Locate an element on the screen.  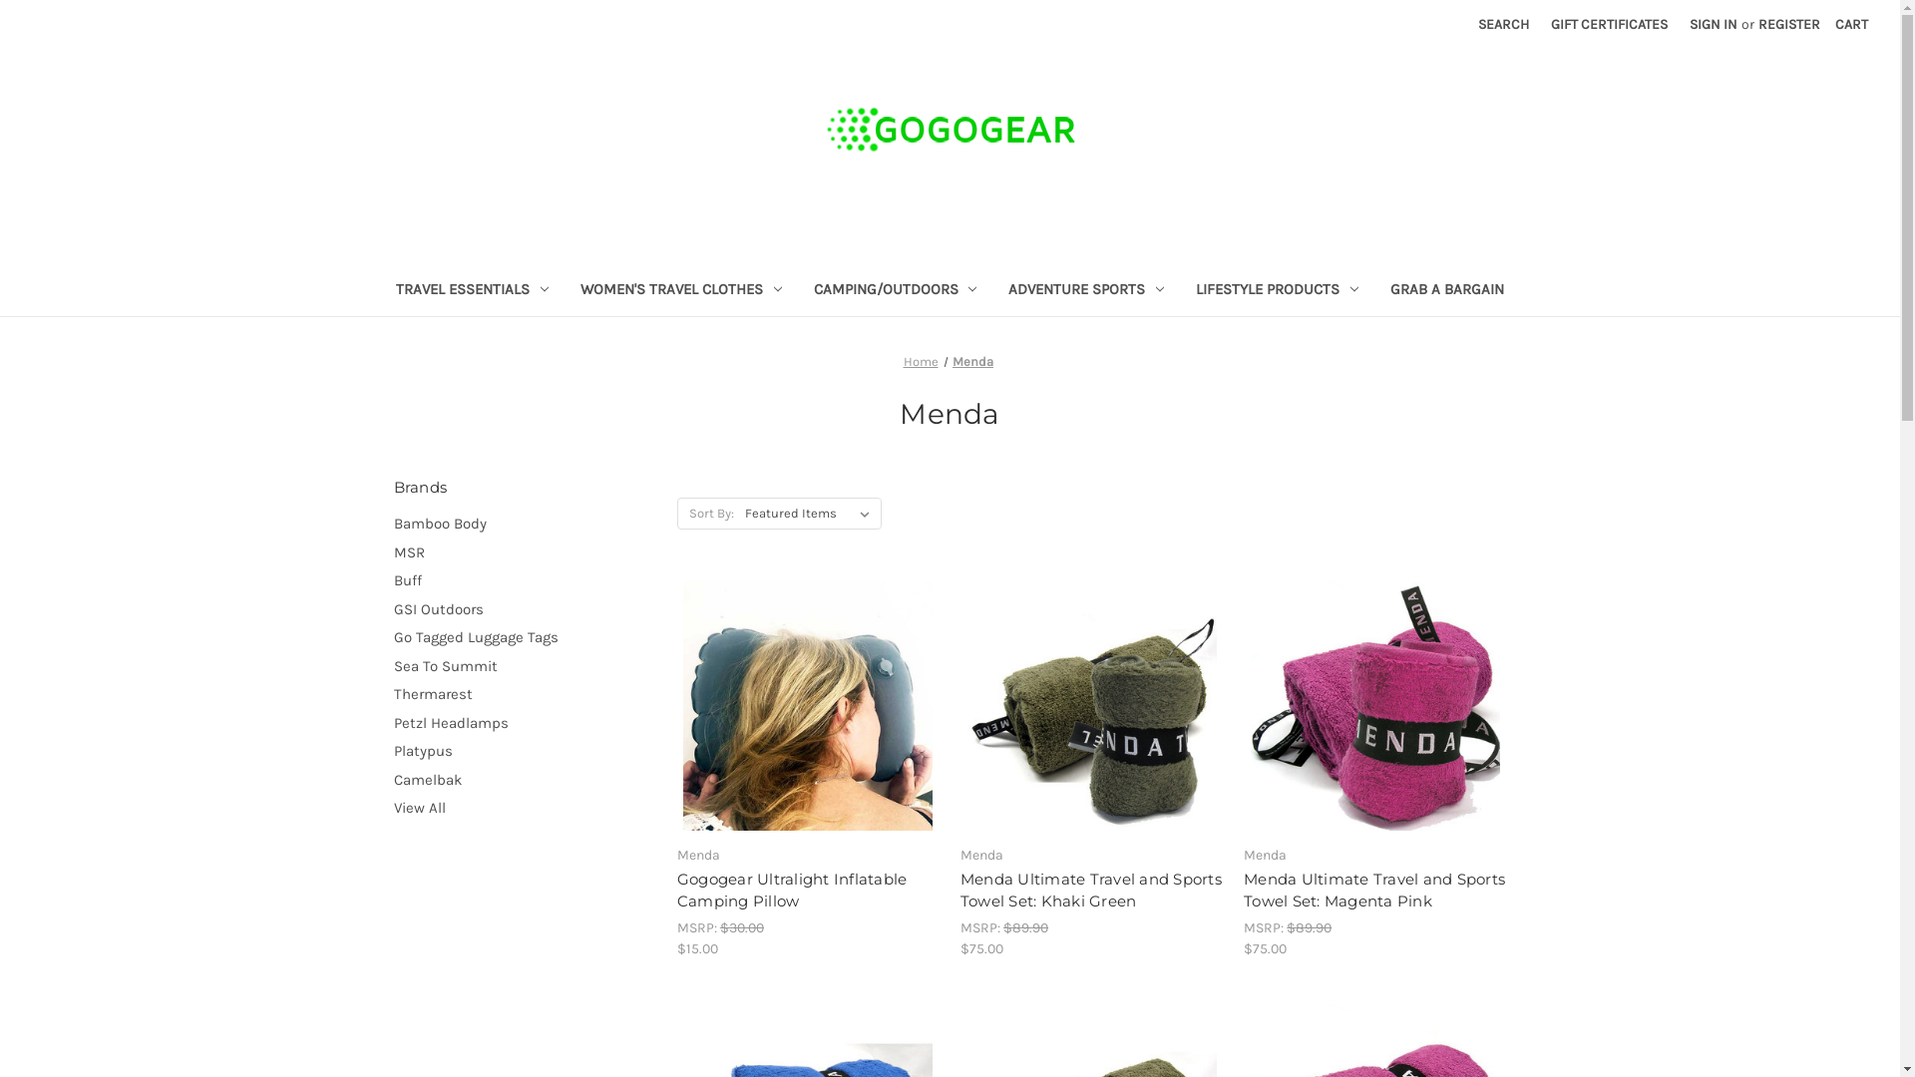
Menda Ultimate Travel and Sports Towel Set: Khaki Green is located at coordinates (1091, 892).